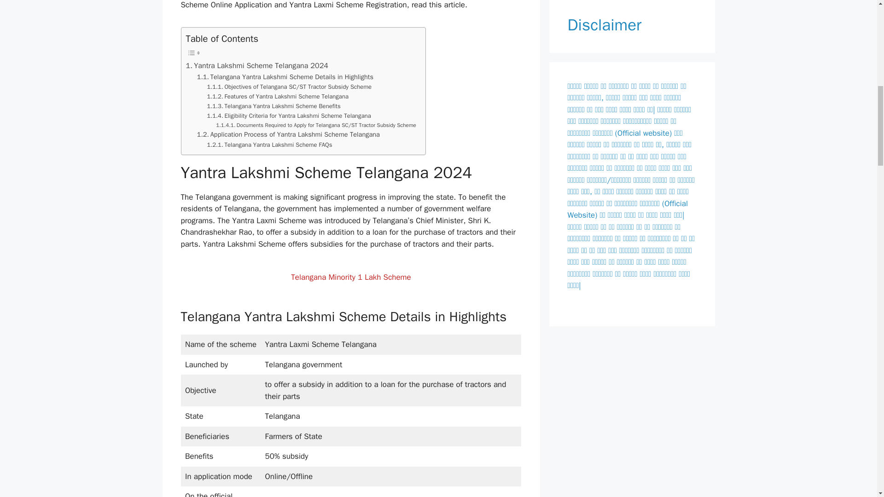 Image resolution: width=884 pixels, height=497 pixels. I want to click on Yantra Lakshmi Scheme Telangana 2024, so click(257, 65).